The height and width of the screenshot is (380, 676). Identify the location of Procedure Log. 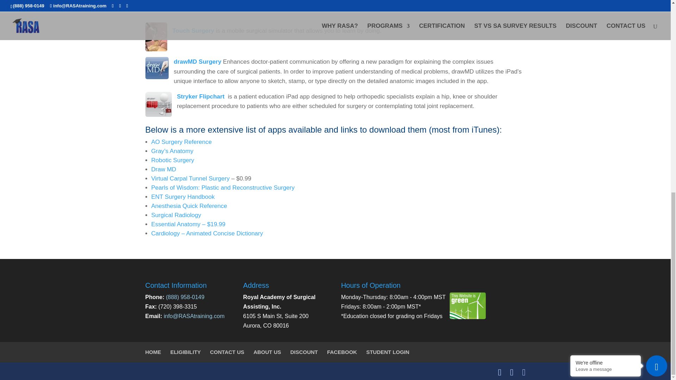
(157, 2).